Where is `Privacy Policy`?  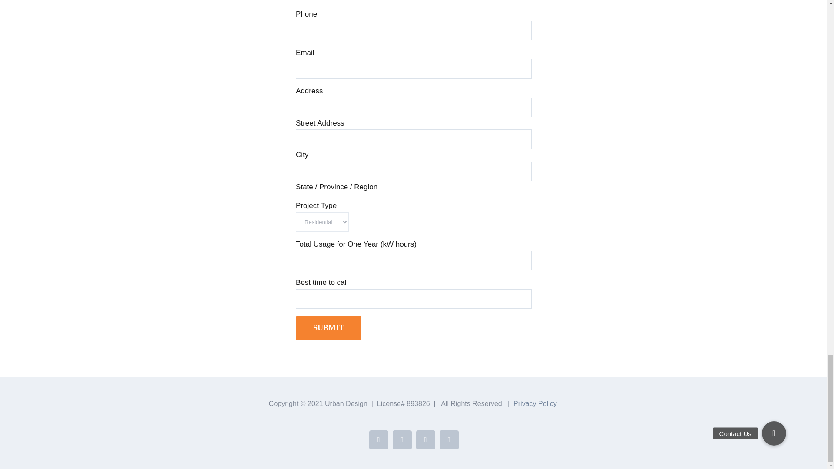
Privacy Policy is located at coordinates (535, 404).